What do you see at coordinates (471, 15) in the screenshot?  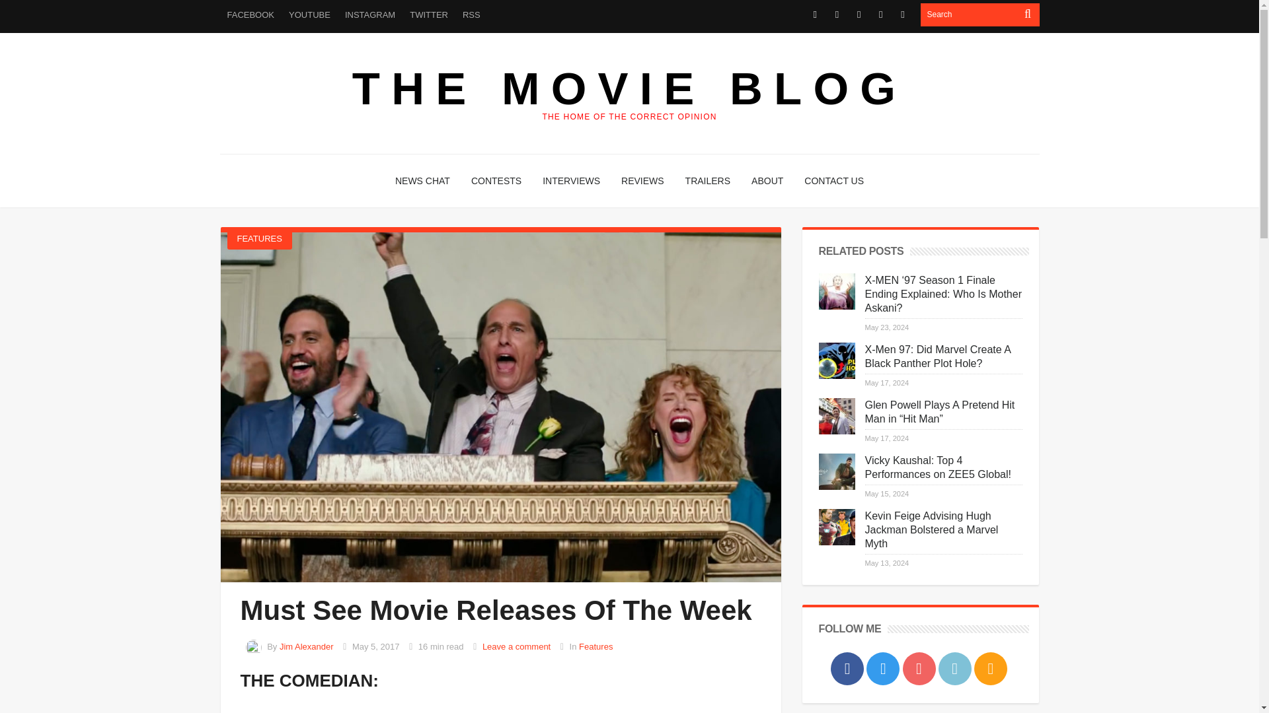 I see `RSS` at bounding box center [471, 15].